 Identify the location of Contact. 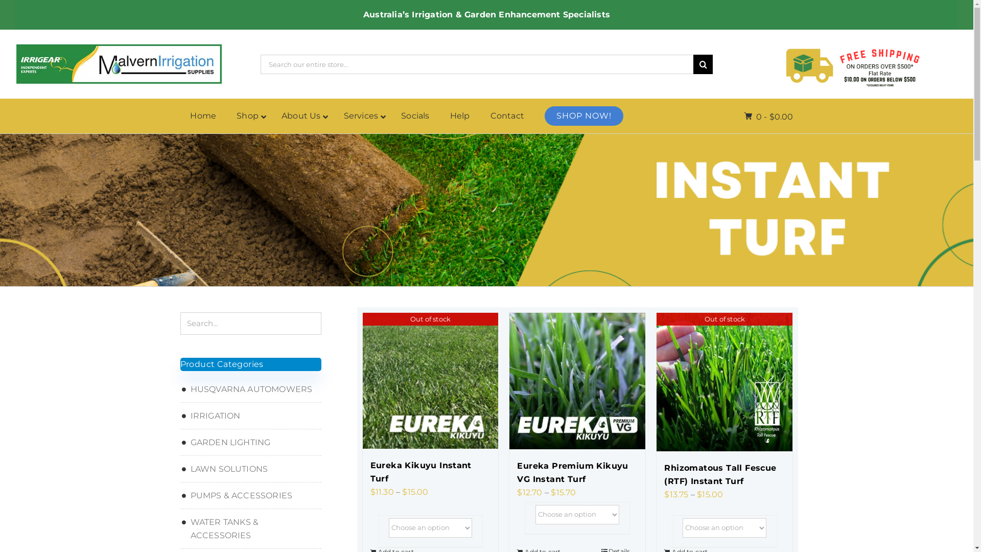
(507, 117).